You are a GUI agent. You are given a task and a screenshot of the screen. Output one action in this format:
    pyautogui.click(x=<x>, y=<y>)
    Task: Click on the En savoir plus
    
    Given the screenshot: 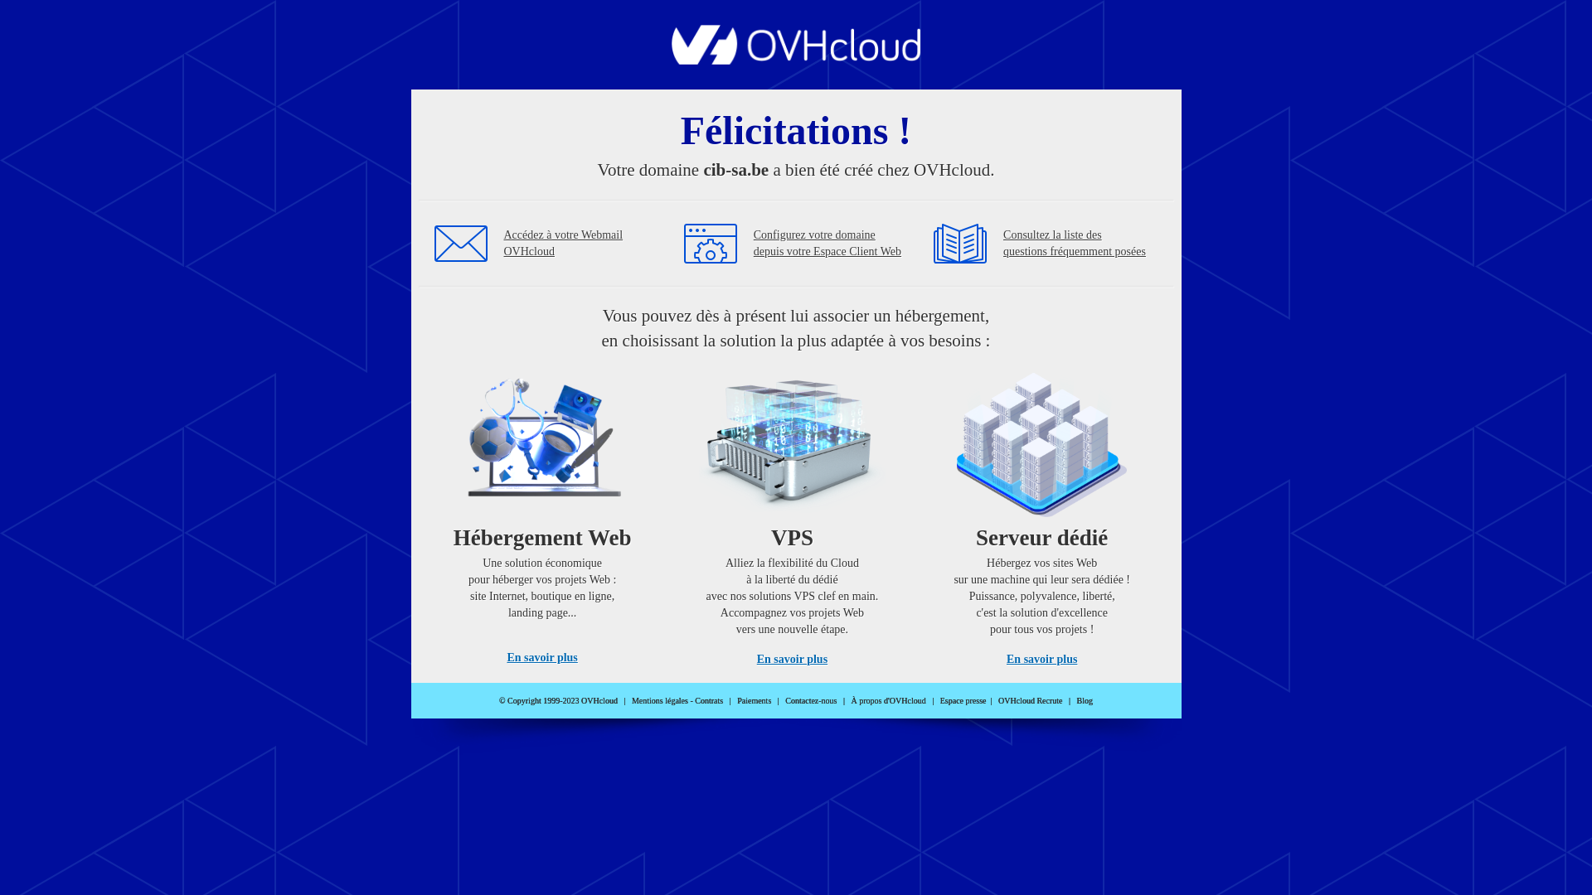 What is the action you would take?
    pyautogui.click(x=542, y=658)
    